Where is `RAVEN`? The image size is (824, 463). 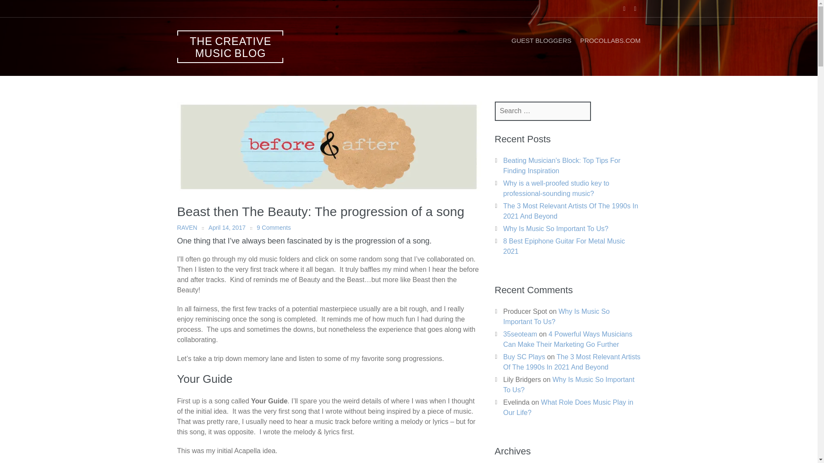
RAVEN is located at coordinates (187, 227).